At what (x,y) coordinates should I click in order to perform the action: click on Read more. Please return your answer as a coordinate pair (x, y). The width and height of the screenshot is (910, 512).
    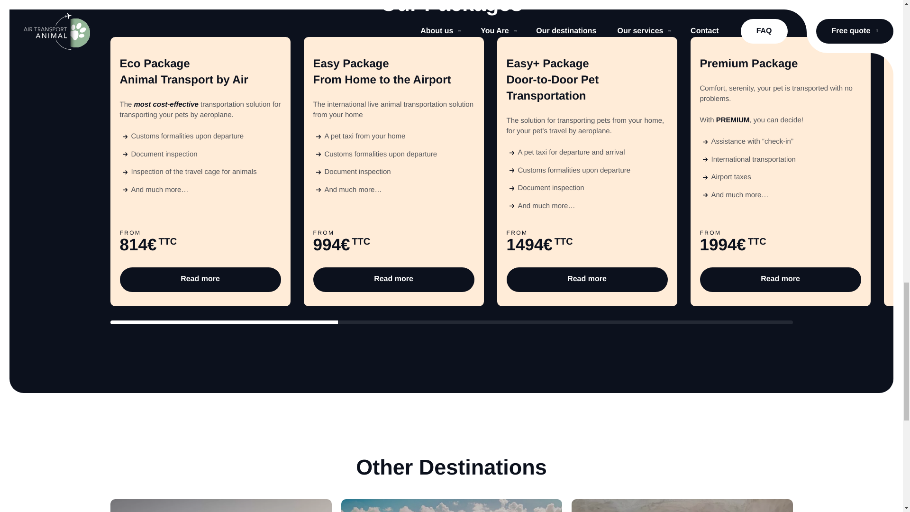
    Looking at the image, I should click on (200, 279).